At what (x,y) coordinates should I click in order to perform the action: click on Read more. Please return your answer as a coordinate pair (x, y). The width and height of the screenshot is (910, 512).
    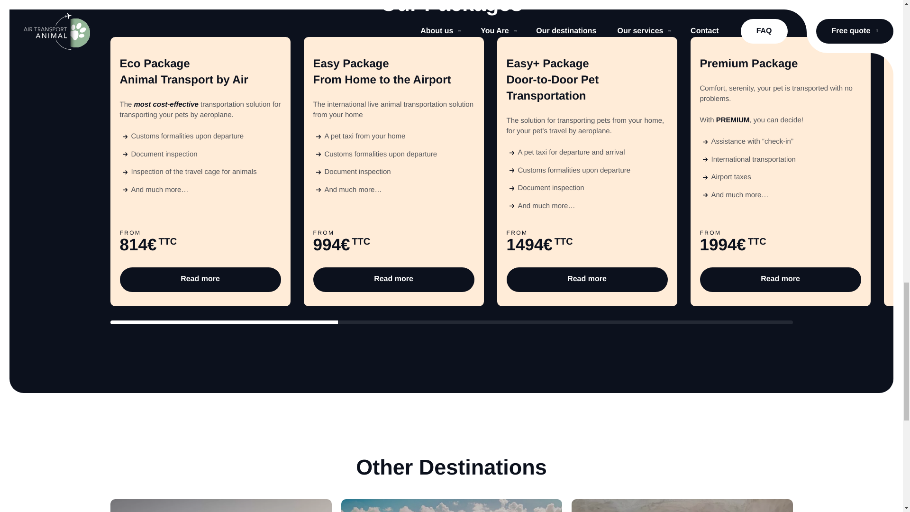
    Looking at the image, I should click on (200, 279).